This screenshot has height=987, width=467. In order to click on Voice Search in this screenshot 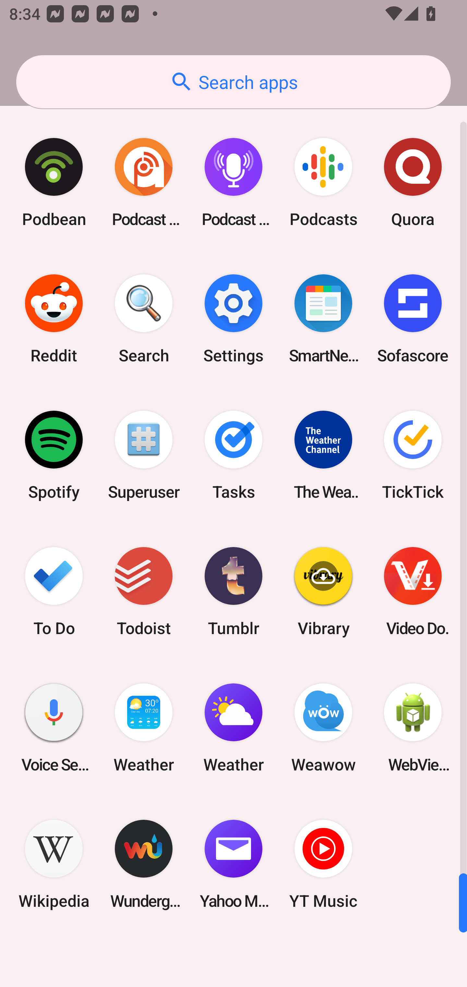, I will do `click(54, 728)`.